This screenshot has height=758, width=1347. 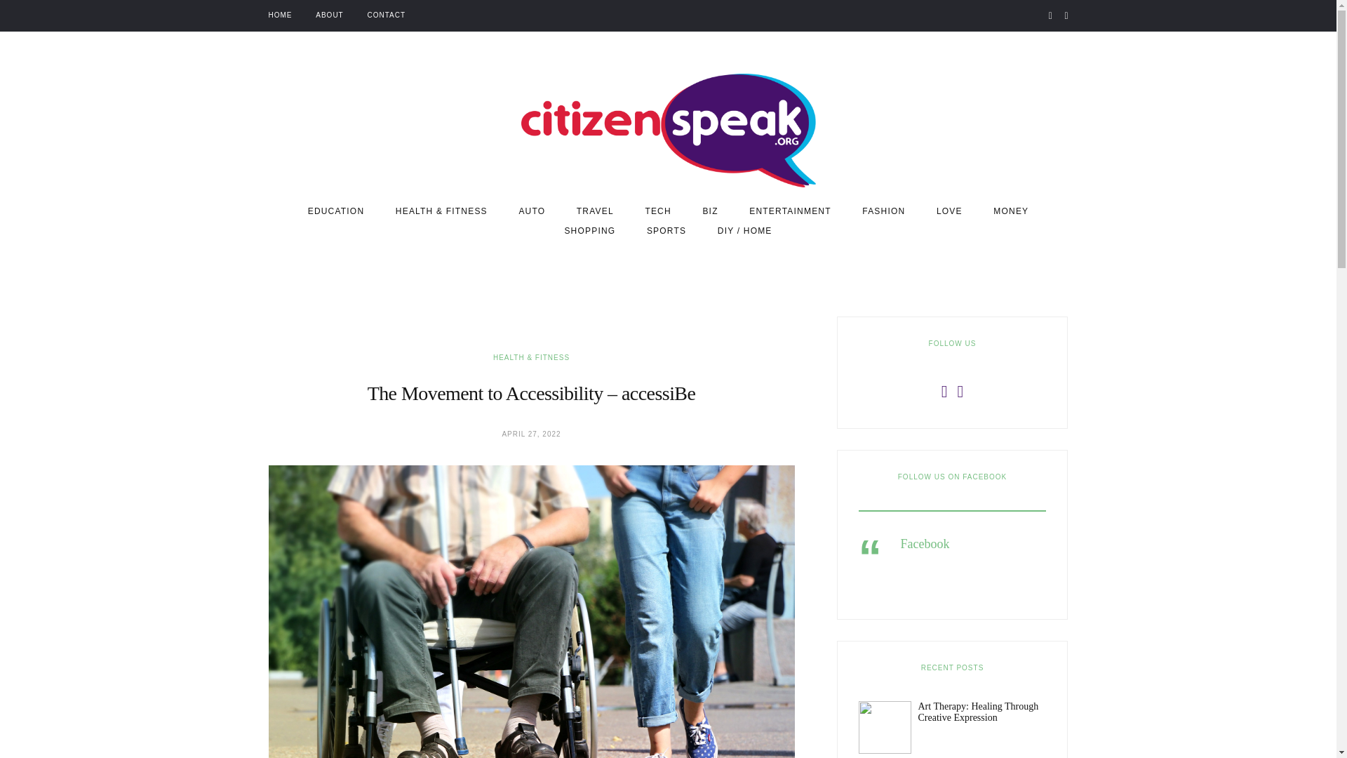 I want to click on Art Therapy: Healing Through Creative Expression, so click(x=978, y=712).